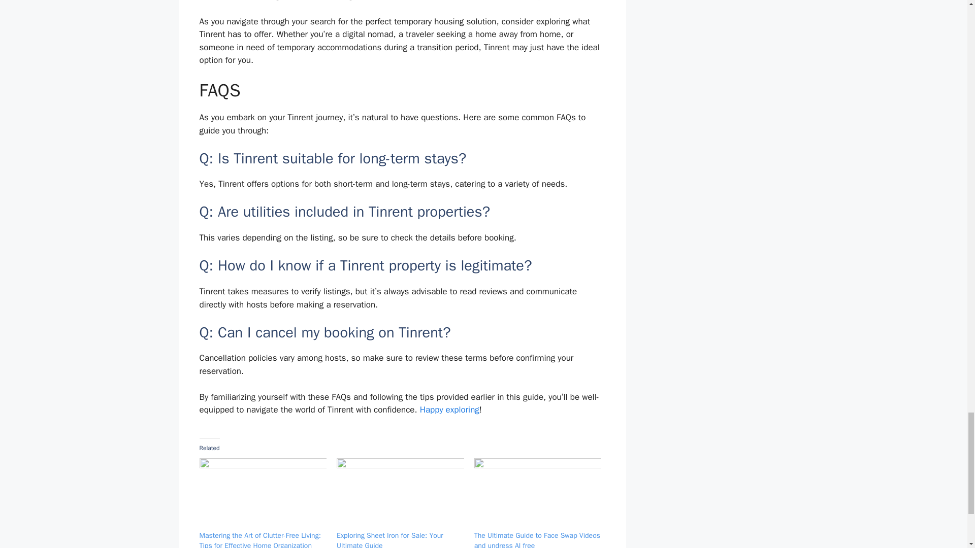  I want to click on Exploring Sheet Iron for Sale: Your Ultimate Guide, so click(390, 539).